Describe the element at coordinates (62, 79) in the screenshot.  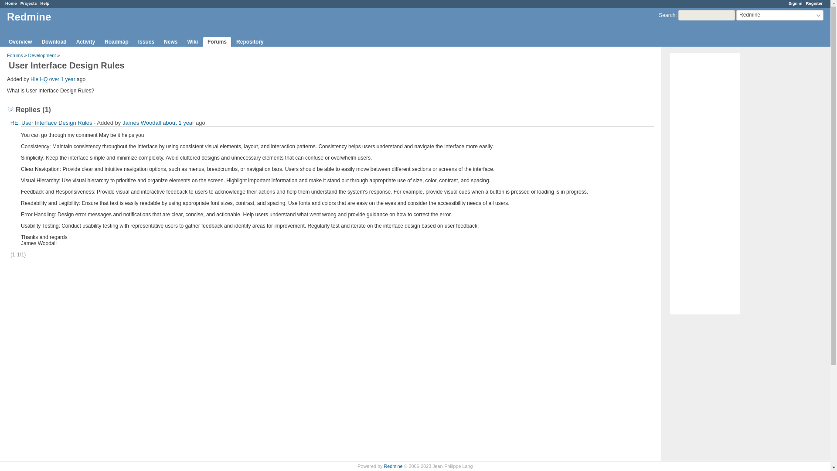
I see `over 1 year` at that location.